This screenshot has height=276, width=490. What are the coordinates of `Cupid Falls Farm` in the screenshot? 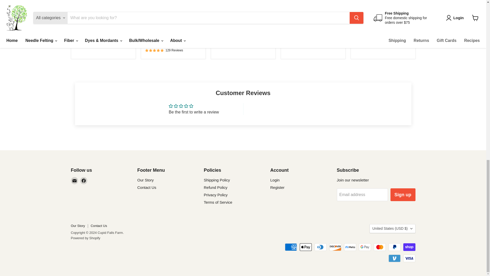 It's located at (227, 23).